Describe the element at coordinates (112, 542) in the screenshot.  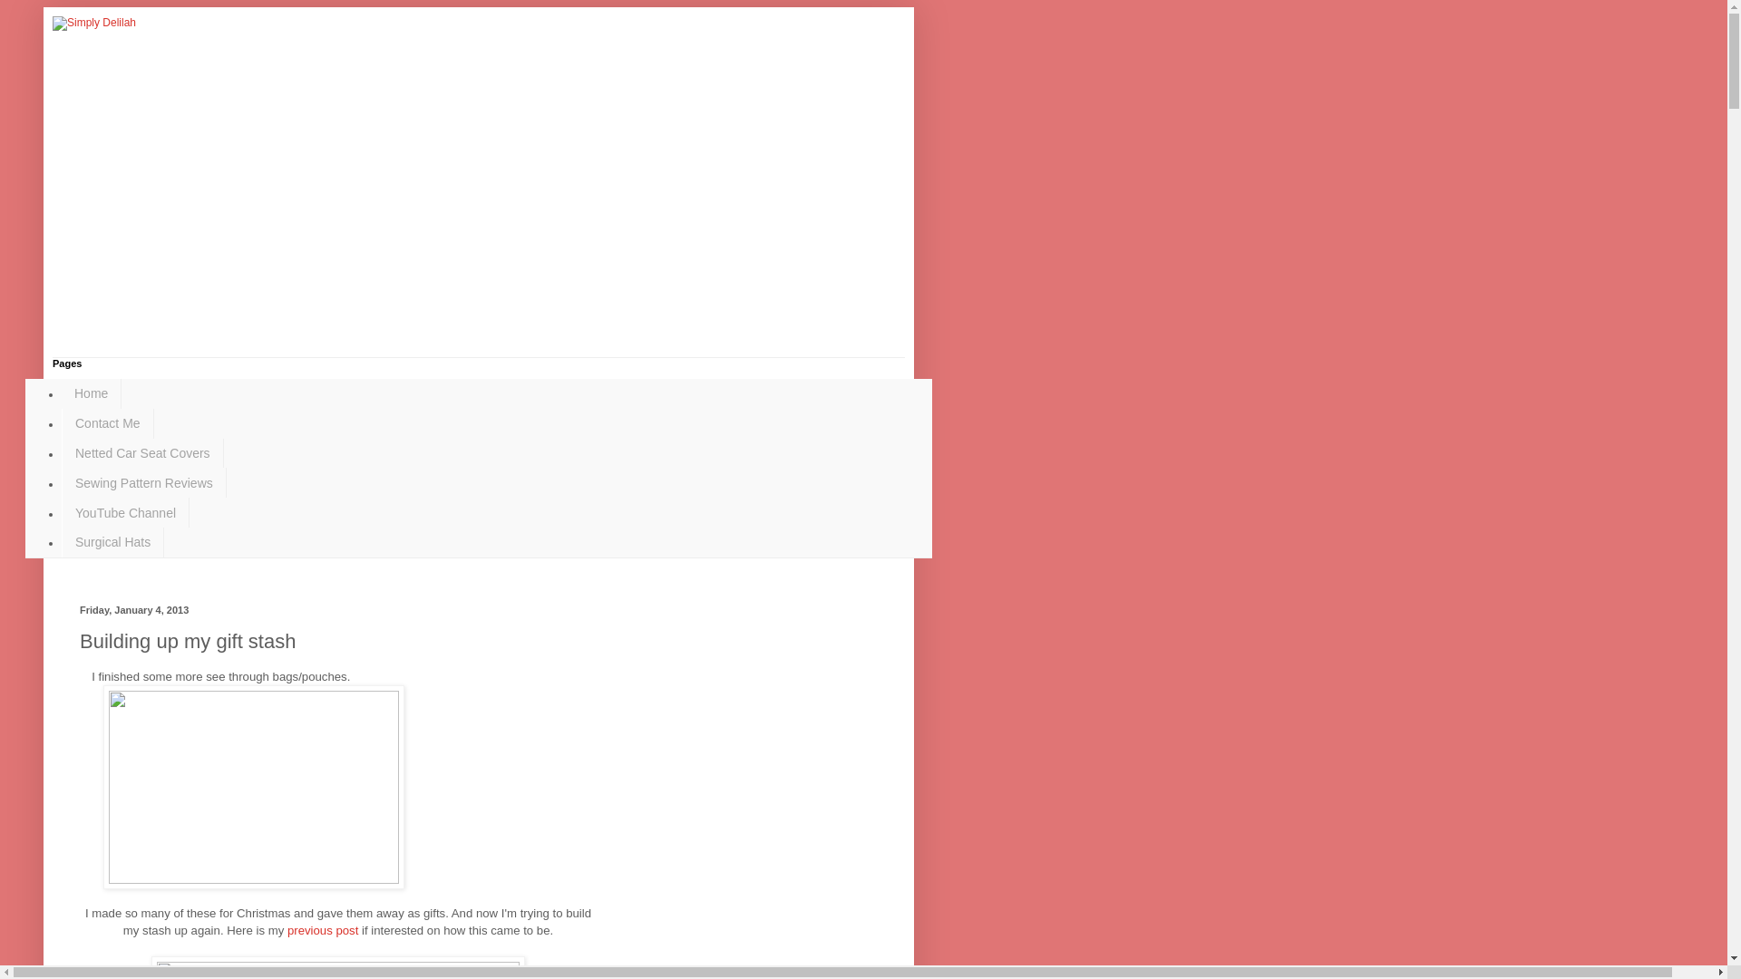
I see `Surgical Hats` at that location.